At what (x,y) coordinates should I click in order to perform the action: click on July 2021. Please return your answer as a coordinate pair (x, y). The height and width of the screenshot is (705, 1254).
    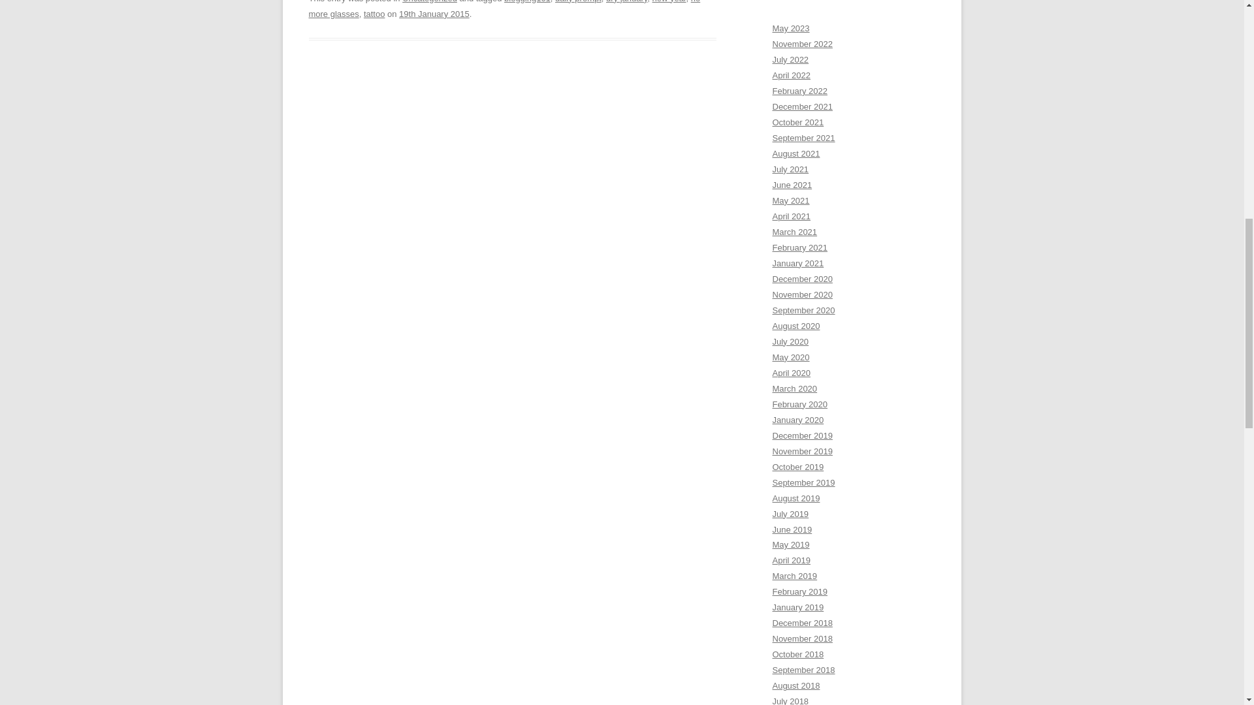
    Looking at the image, I should click on (790, 168).